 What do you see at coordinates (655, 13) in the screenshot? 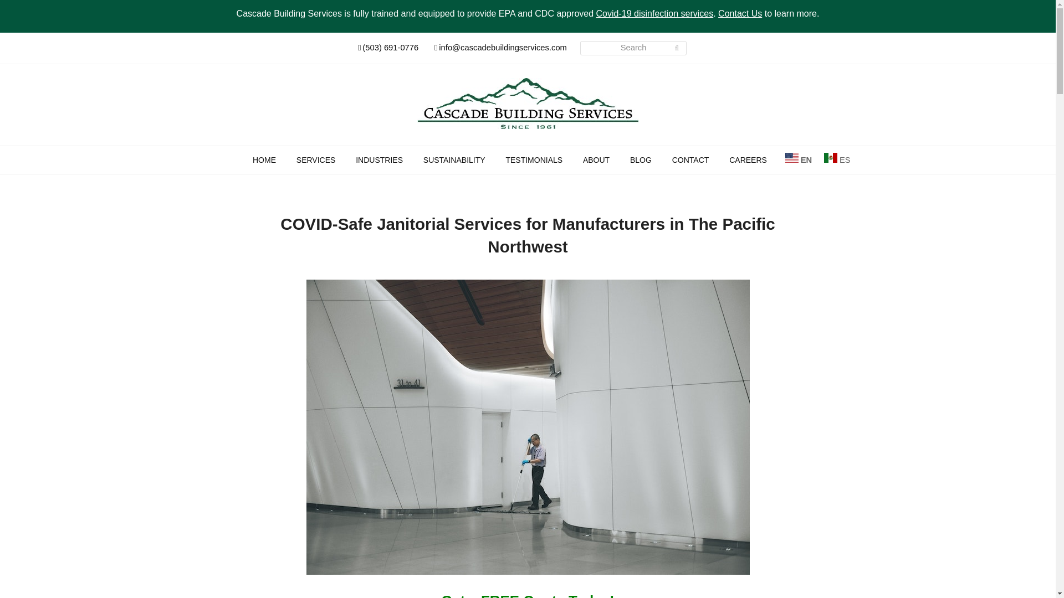
I see `Covid-19 disinfection services` at bounding box center [655, 13].